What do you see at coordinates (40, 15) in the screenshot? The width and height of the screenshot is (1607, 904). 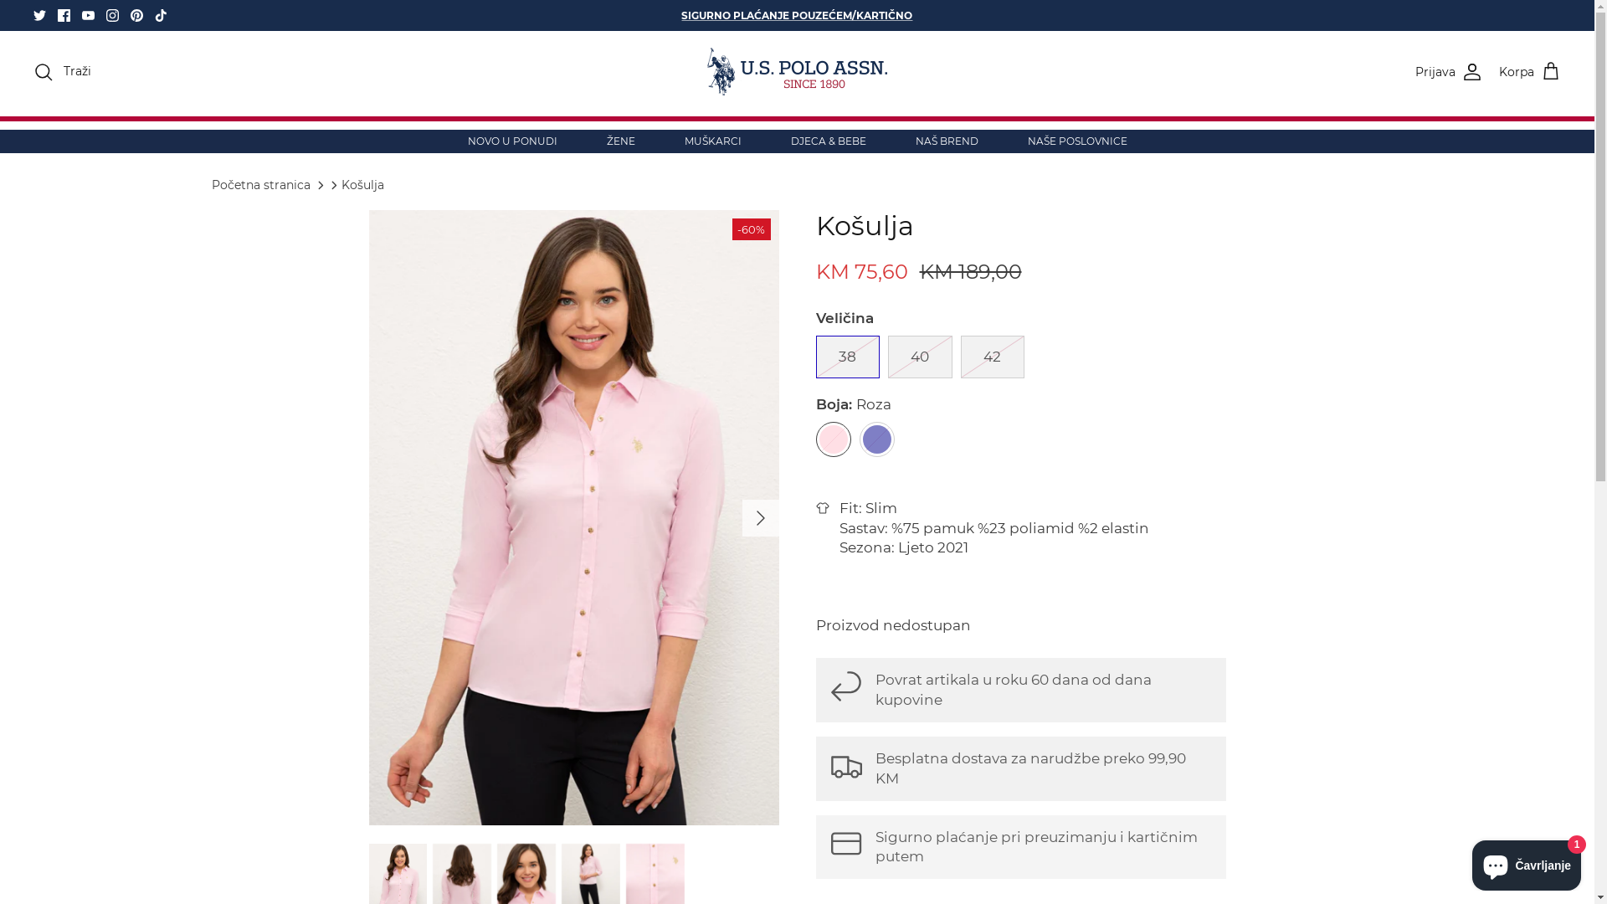 I see `Twitter` at bounding box center [40, 15].